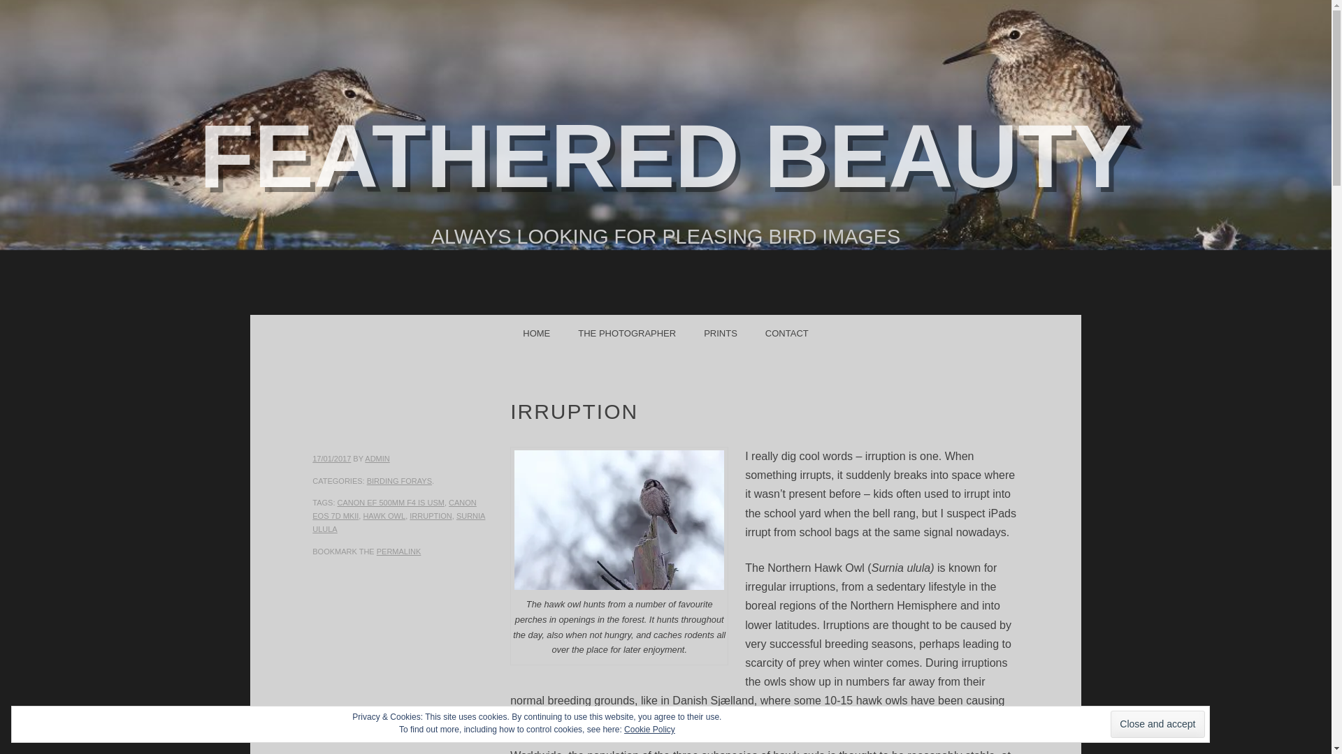  I want to click on FEATHERED BEAUTY, so click(665, 156).